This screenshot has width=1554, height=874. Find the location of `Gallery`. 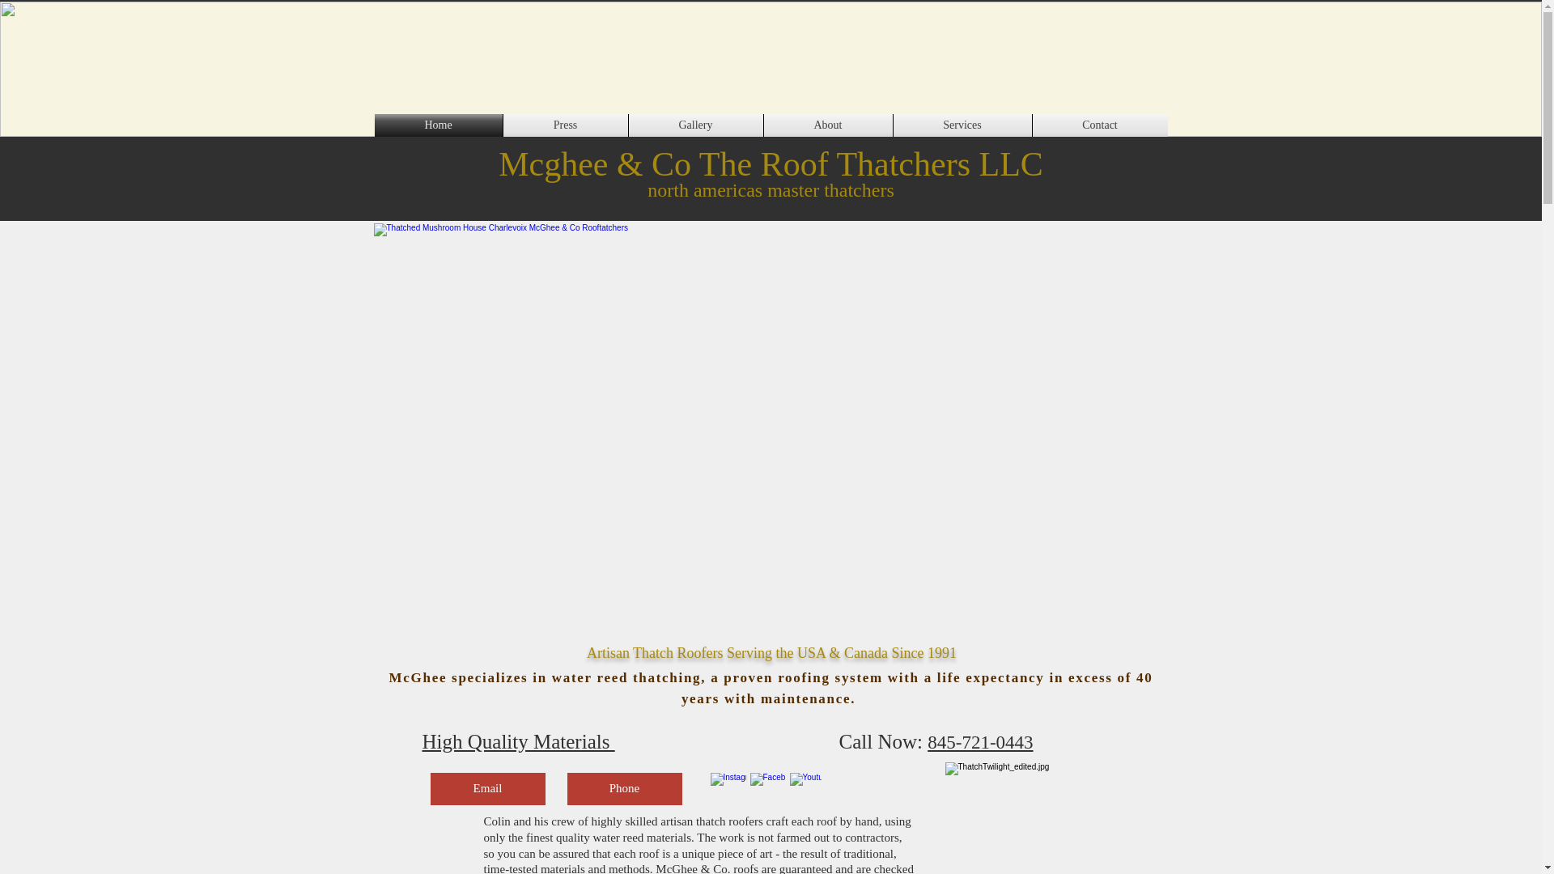

Gallery is located at coordinates (694, 125).